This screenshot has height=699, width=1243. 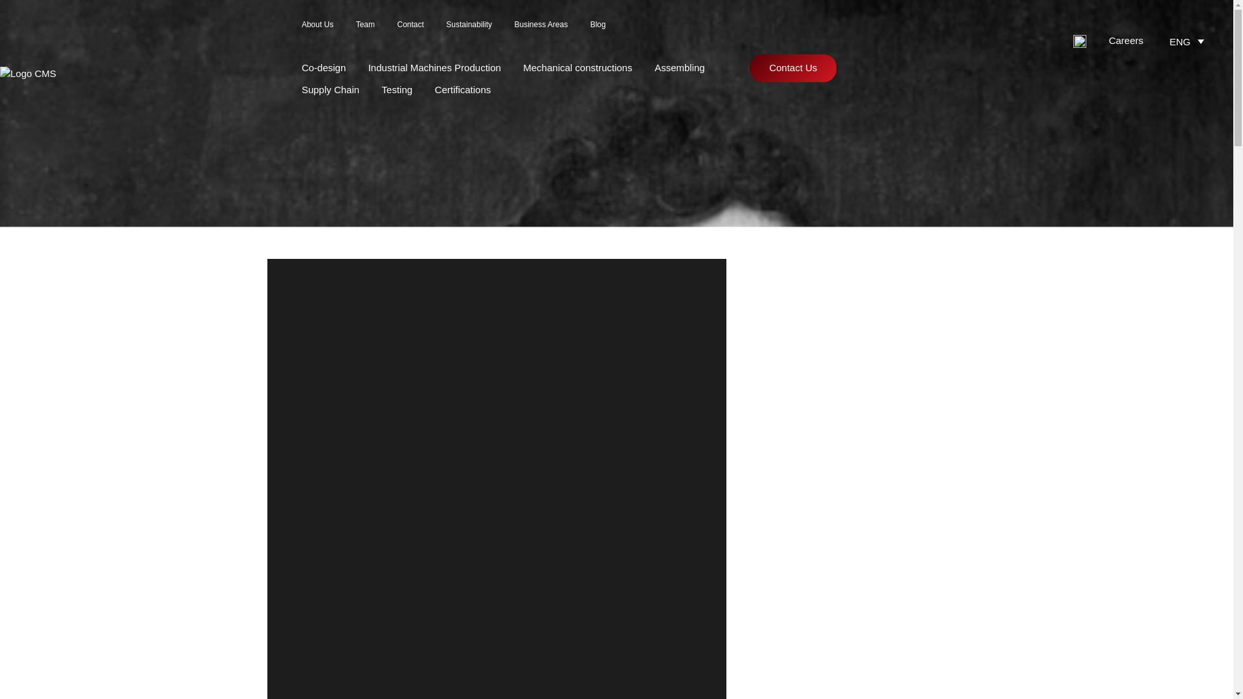 I want to click on About Us, so click(x=317, y=25).